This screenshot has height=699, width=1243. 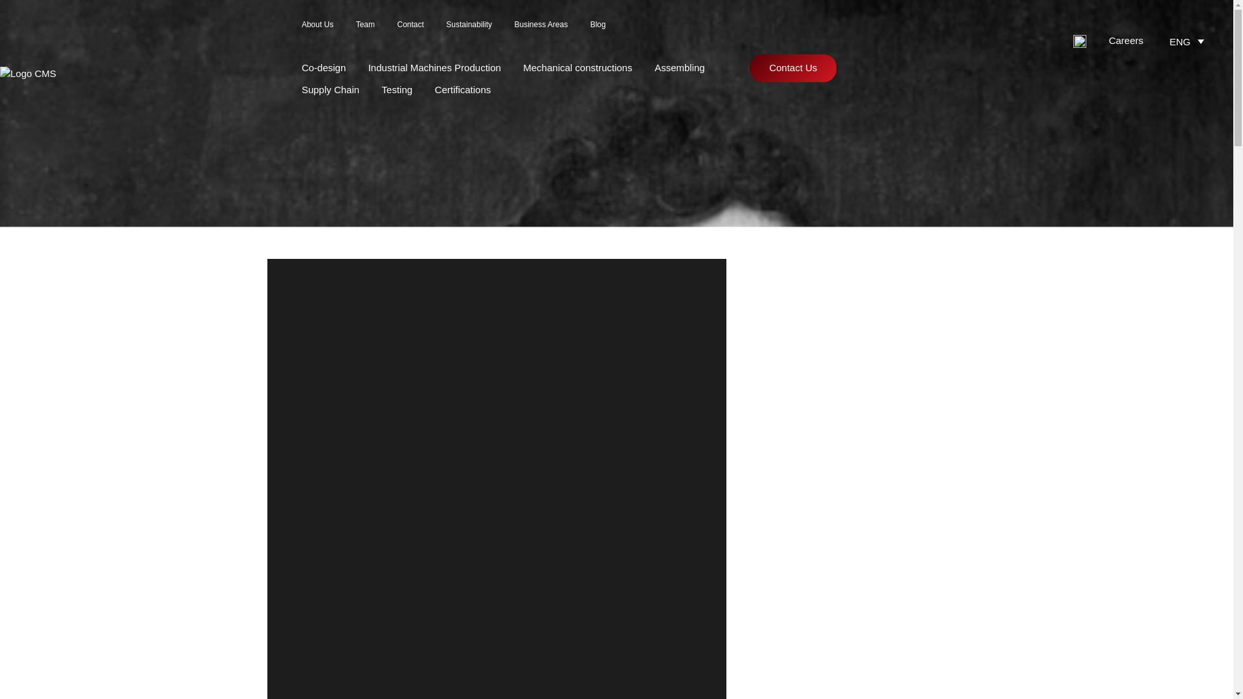 I want to click on About Us, so click(x=317, y=25).